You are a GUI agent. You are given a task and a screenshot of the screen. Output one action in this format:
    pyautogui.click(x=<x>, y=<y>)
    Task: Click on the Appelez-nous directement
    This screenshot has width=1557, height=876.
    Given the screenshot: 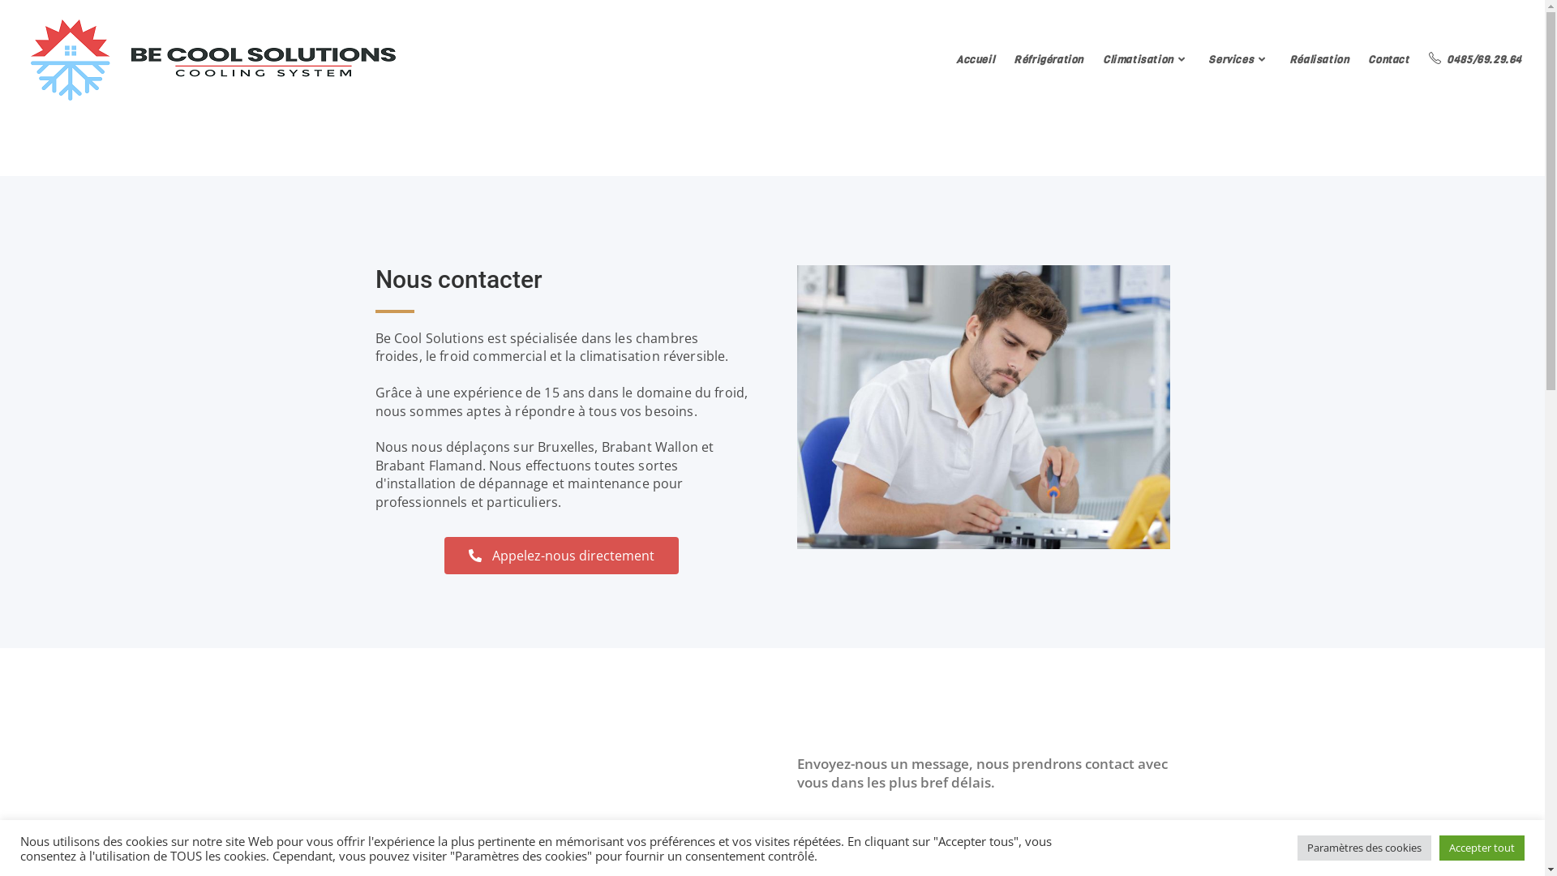 What is the action you would take?
    pyautogui.click(x=561, y=556)
    